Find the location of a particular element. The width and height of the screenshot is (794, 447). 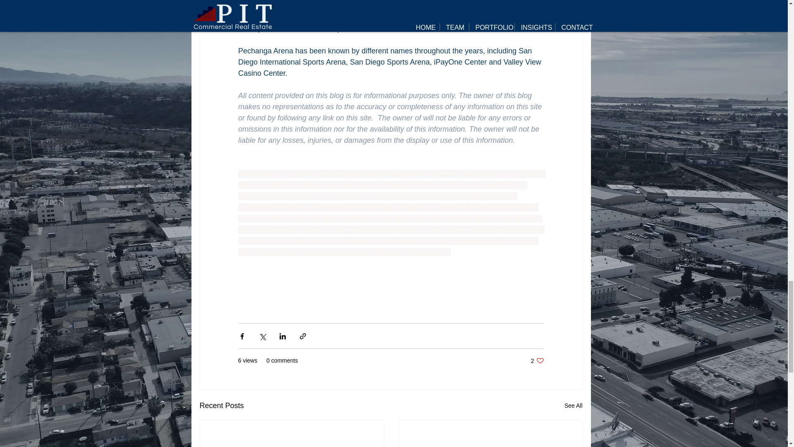

Commercial Property For Sale San Diego is located at coordinates (538, 360).